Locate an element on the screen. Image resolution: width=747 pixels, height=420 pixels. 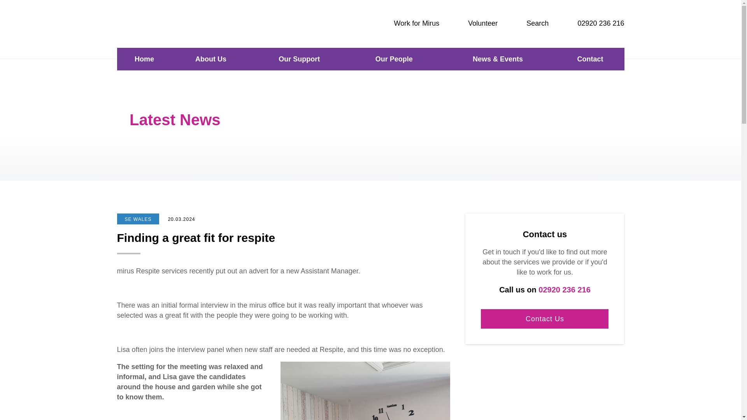
Our Support is located at coordinates (300, 59).